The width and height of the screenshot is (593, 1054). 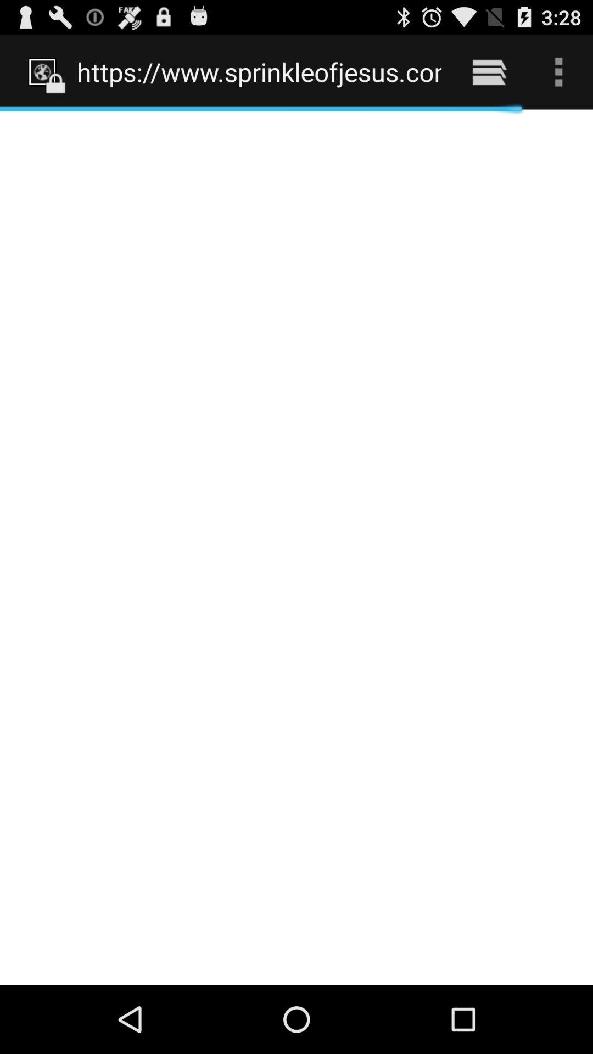 What do you see at coordinates (489, 71) in the screenshot?
I see `select icon next to https www sprinkleofjesus item` at bounding box center [489, 71].